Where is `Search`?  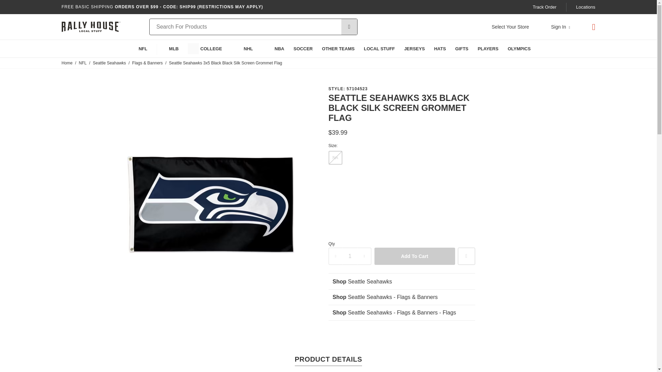 Search is located at coordinates (349, 27).